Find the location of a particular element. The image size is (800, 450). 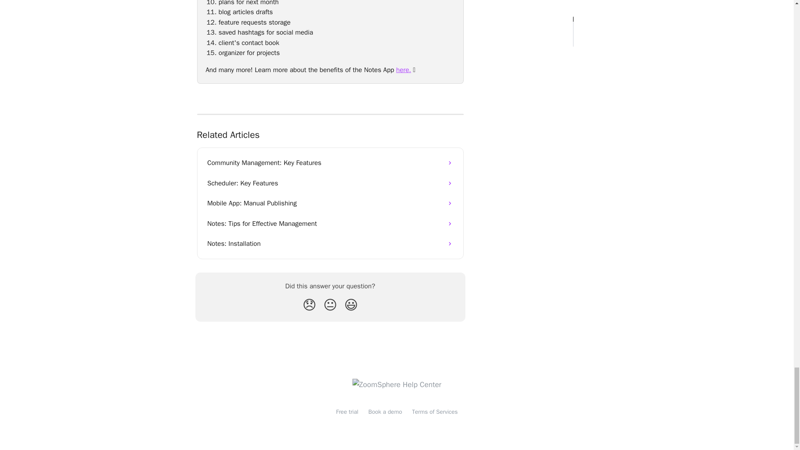

here. is located at coordinates (403, 70).